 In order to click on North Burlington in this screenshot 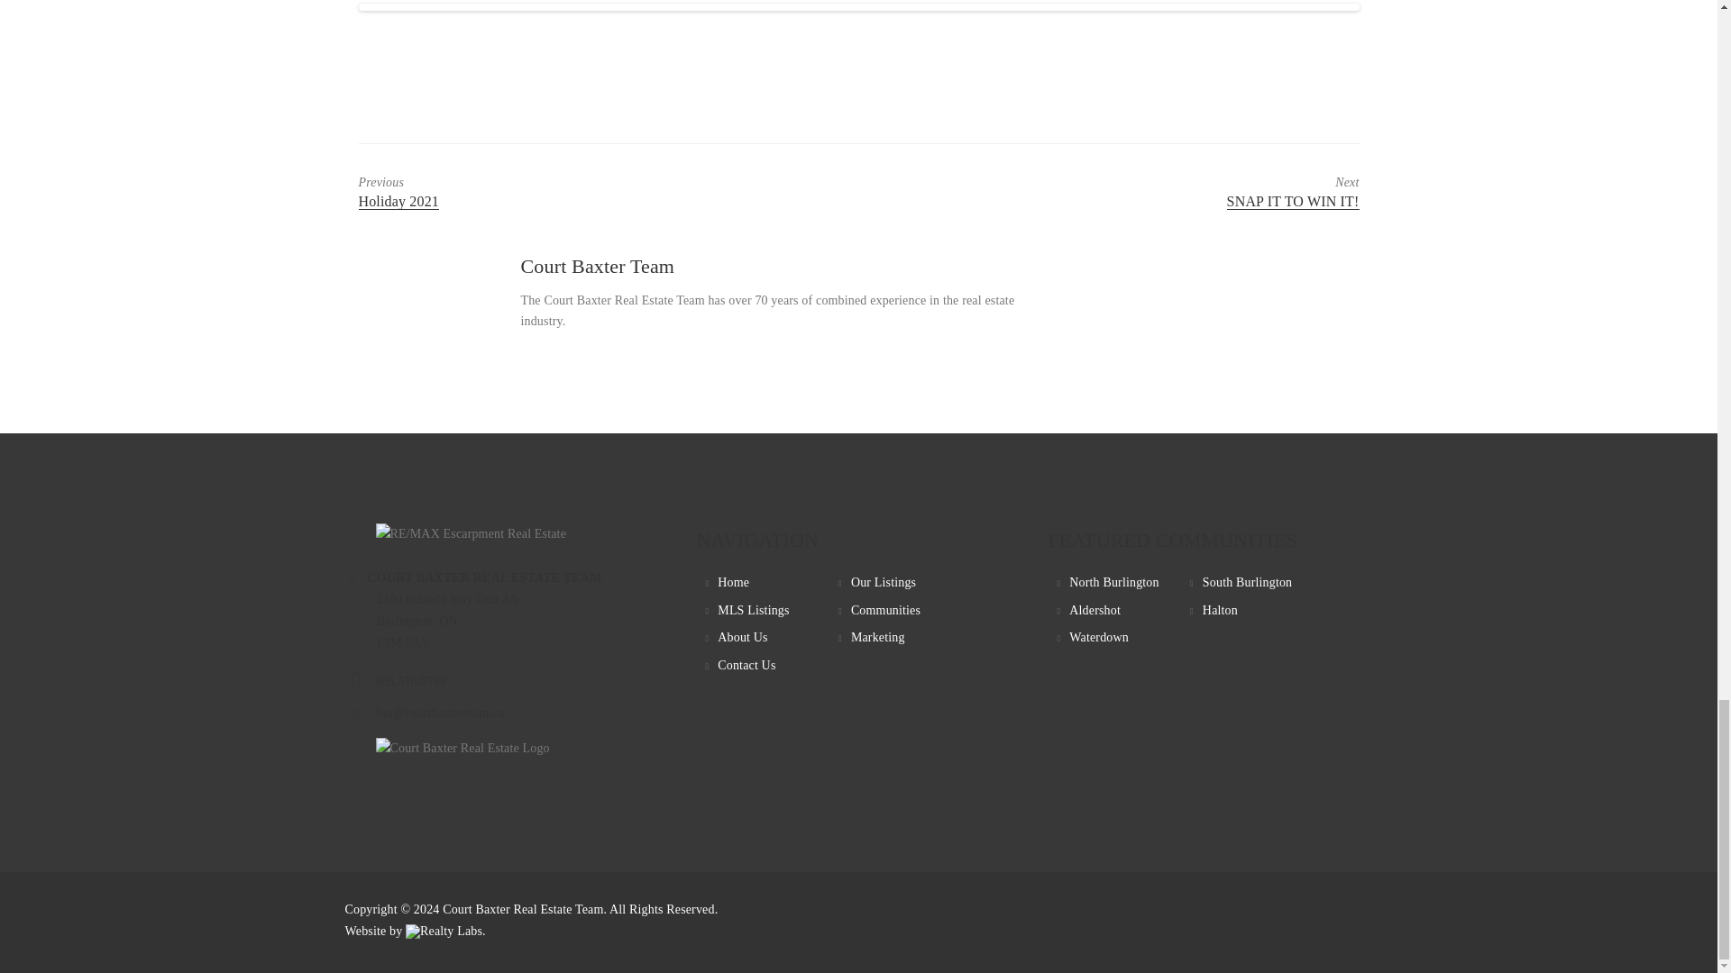, I will do `click(734, 582)`.